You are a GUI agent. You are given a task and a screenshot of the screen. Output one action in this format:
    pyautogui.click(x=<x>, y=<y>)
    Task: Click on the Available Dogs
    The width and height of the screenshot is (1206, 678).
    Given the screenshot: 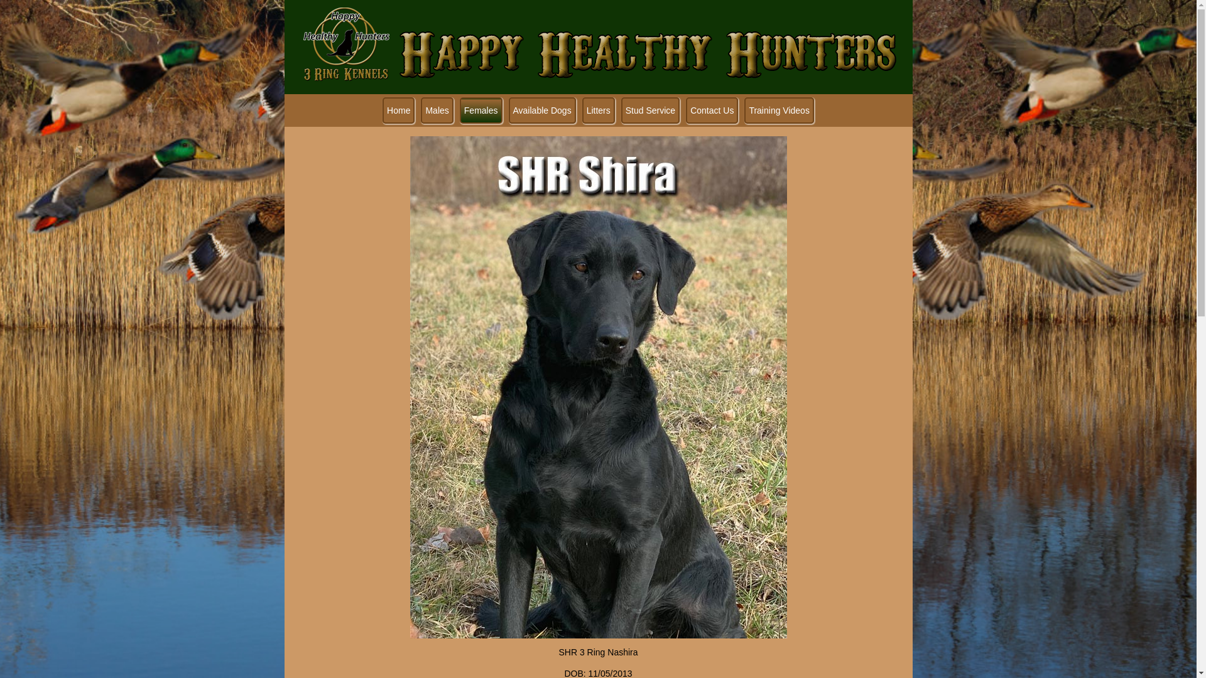 What is the action you would take?
    pyautogui.click(x=543, y=110)
    